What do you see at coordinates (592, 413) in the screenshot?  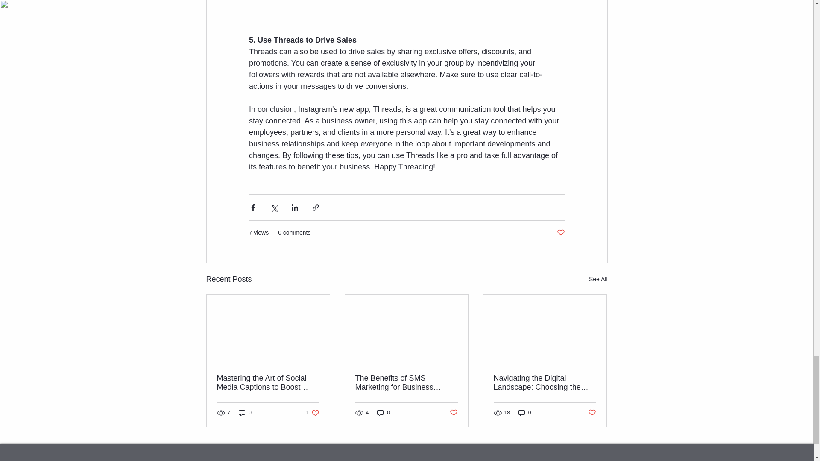 I see `Post not marked as liked` at bounding box center [592, 413].